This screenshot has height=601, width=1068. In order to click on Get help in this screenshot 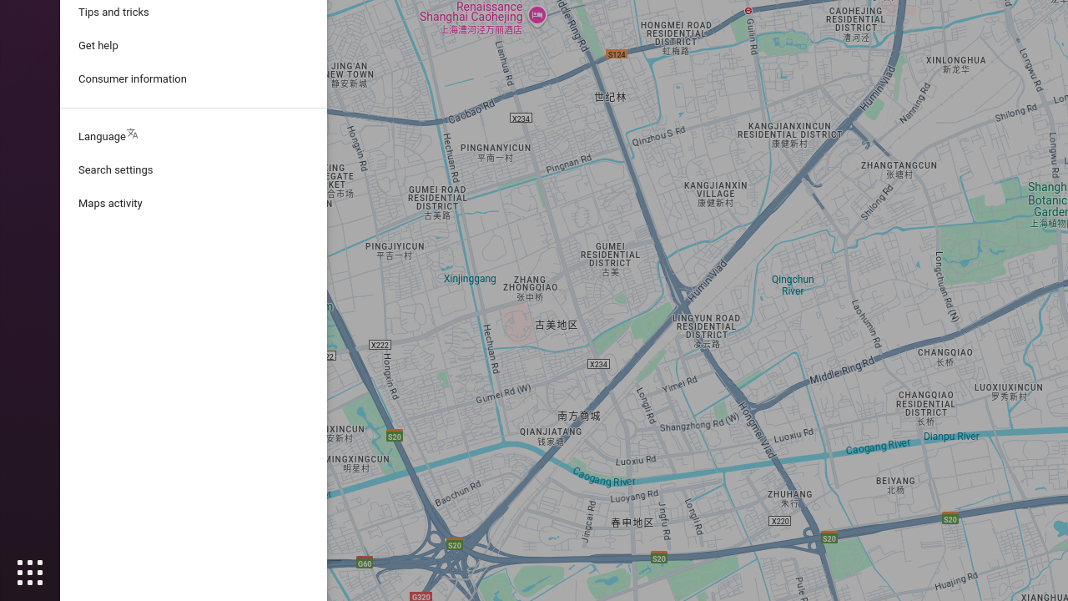, I will do `click(194, 46)`.